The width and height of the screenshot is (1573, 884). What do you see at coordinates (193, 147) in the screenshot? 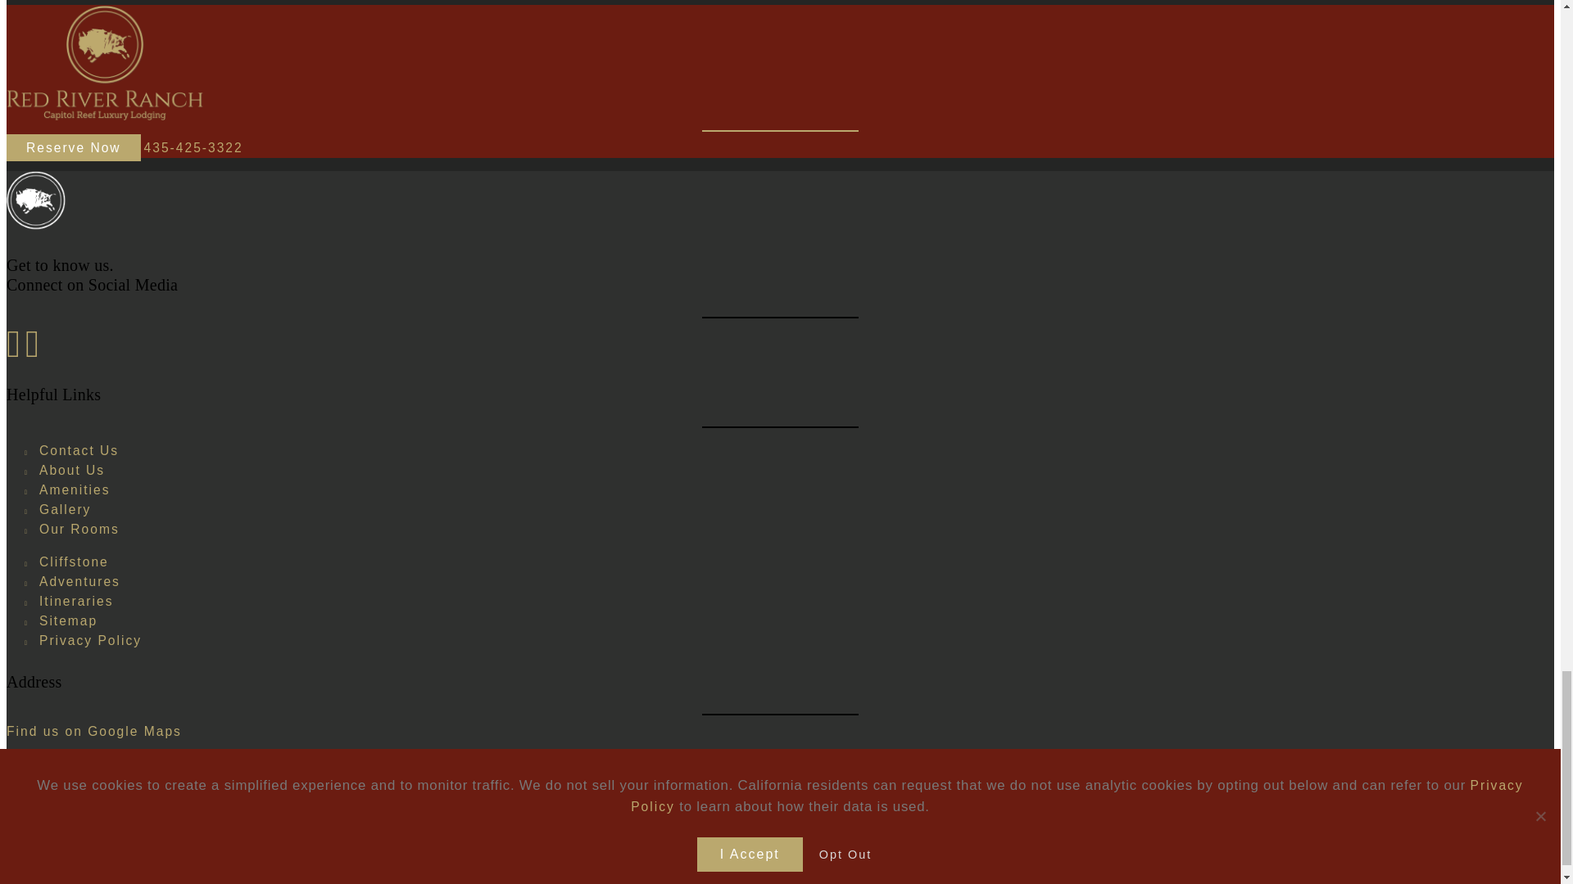
I see `435-425-3322` at bounding box center [193, 147].